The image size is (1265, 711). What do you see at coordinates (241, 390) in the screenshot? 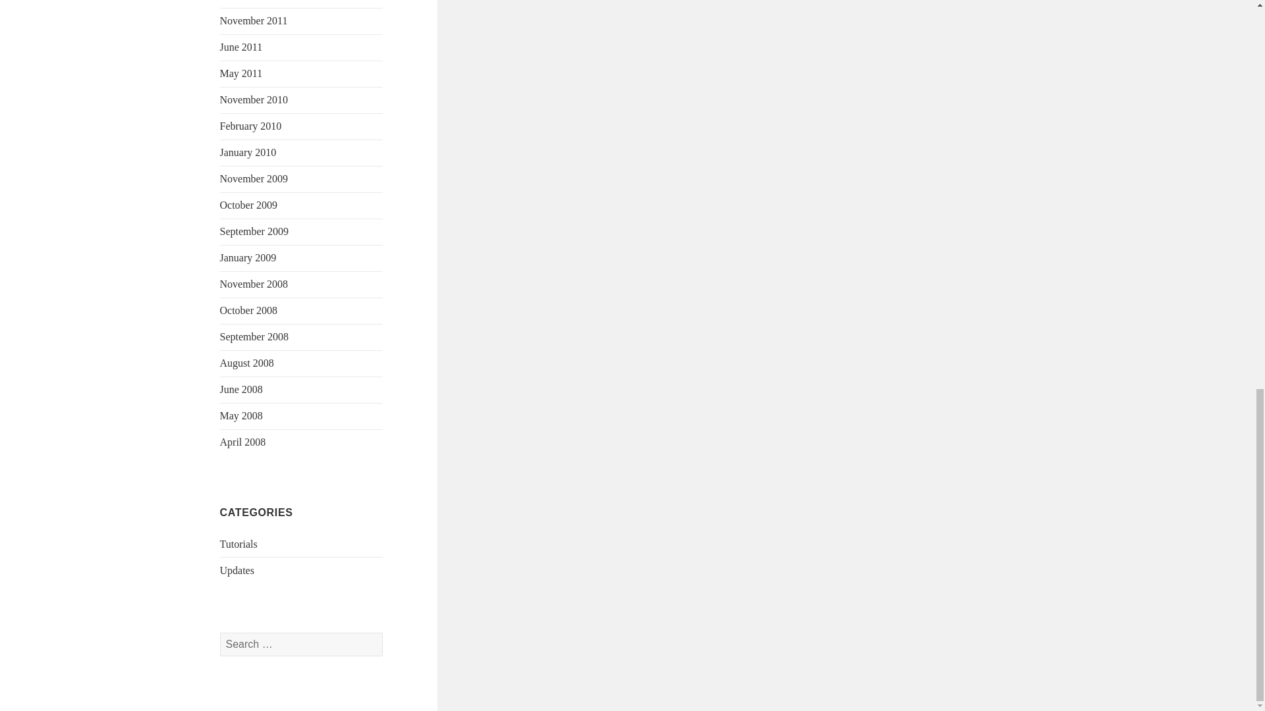
I see `June 2008` at bounding box center [241, 390].